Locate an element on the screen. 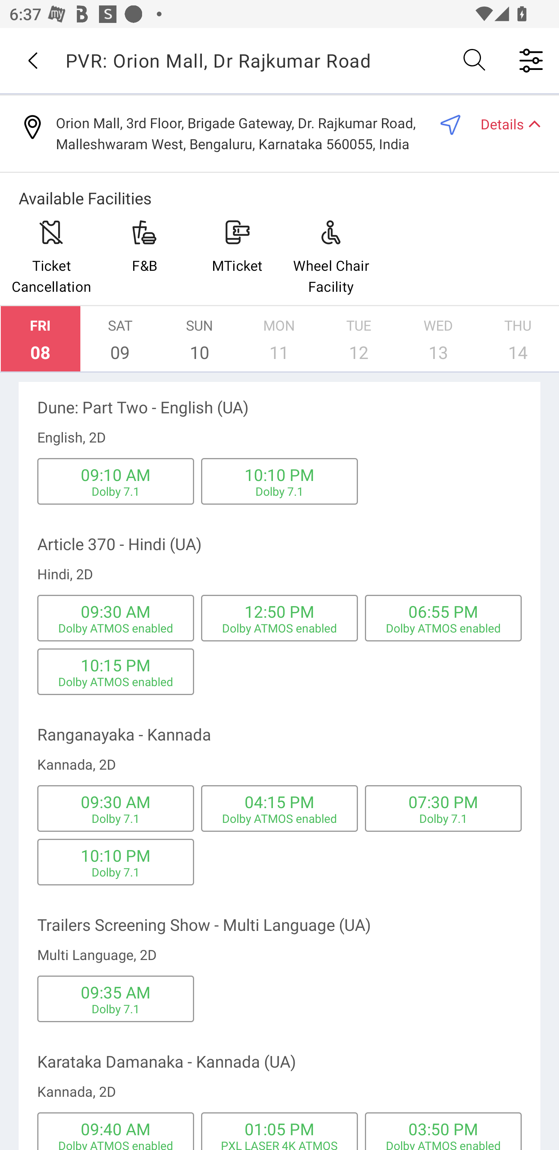  SAT 09 MAR is located at coordinates (120, 339).